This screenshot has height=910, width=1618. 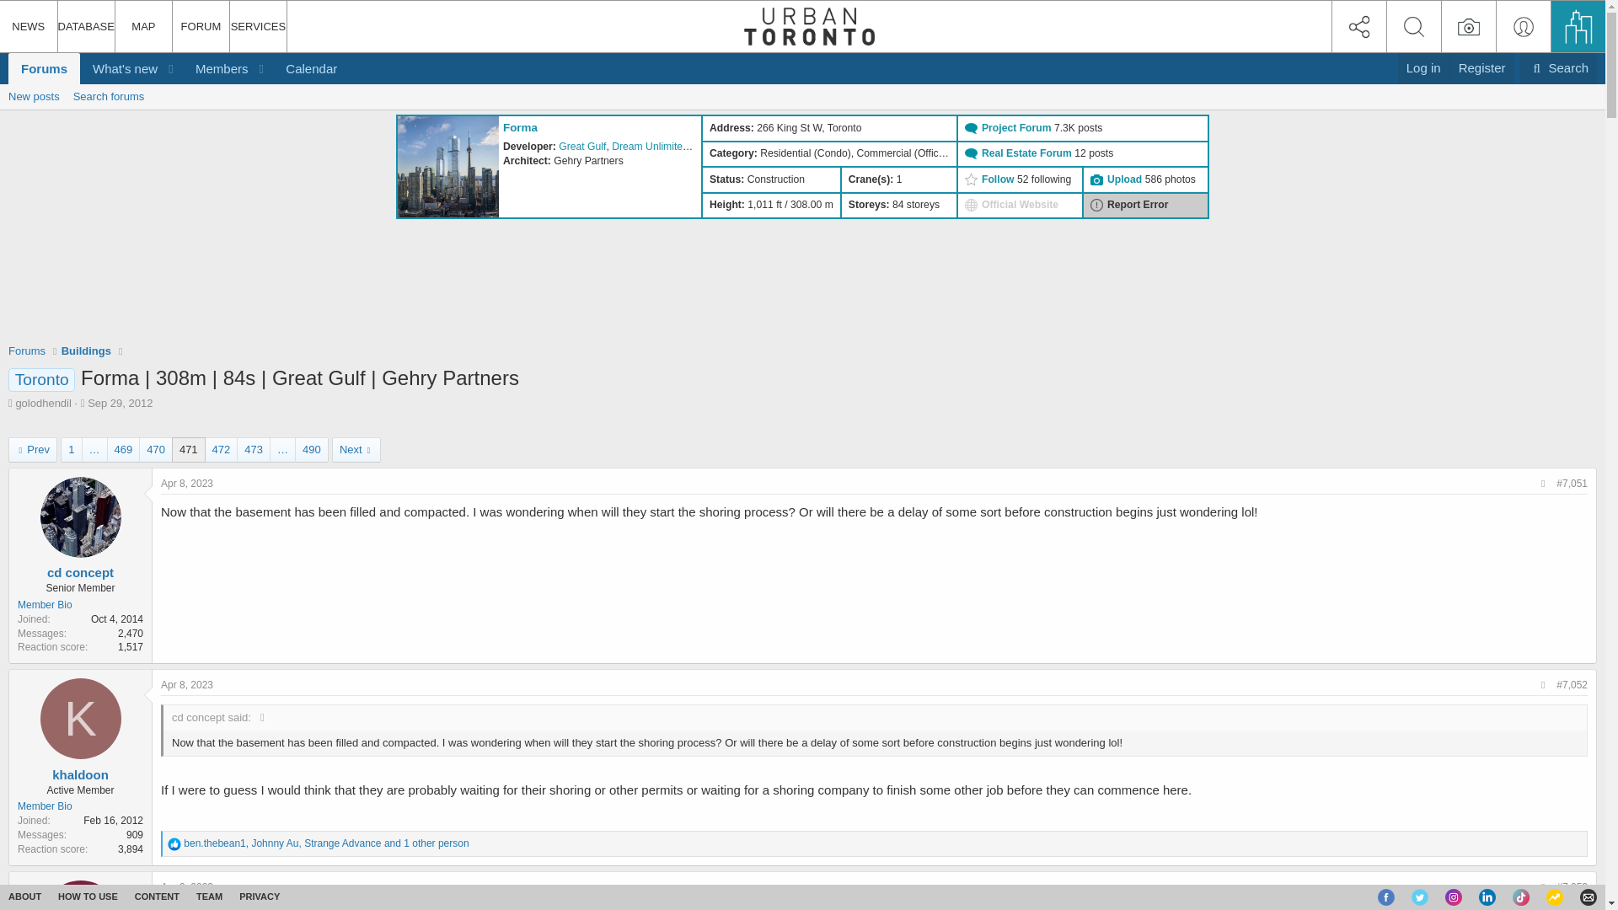 What do you see at coordinates (44, 68) in the screenshot?
I see `Forums` at bounding box center [44, 68].